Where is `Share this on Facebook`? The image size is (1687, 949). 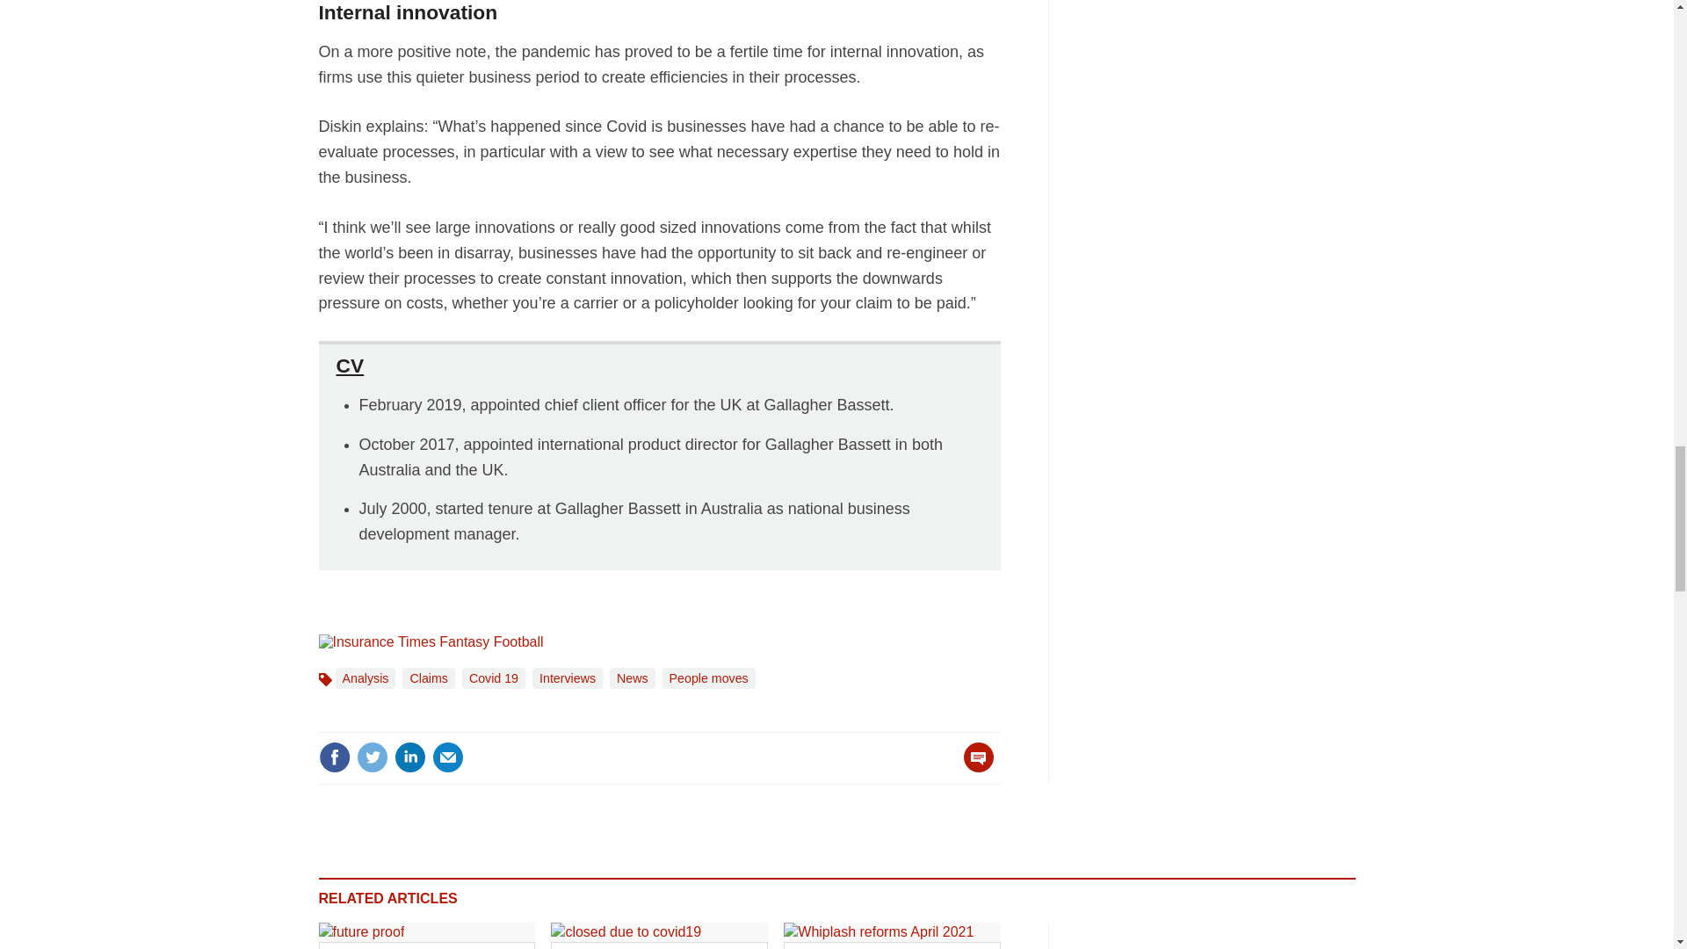
Share this on Facebook is located at coordinates (334, 757).